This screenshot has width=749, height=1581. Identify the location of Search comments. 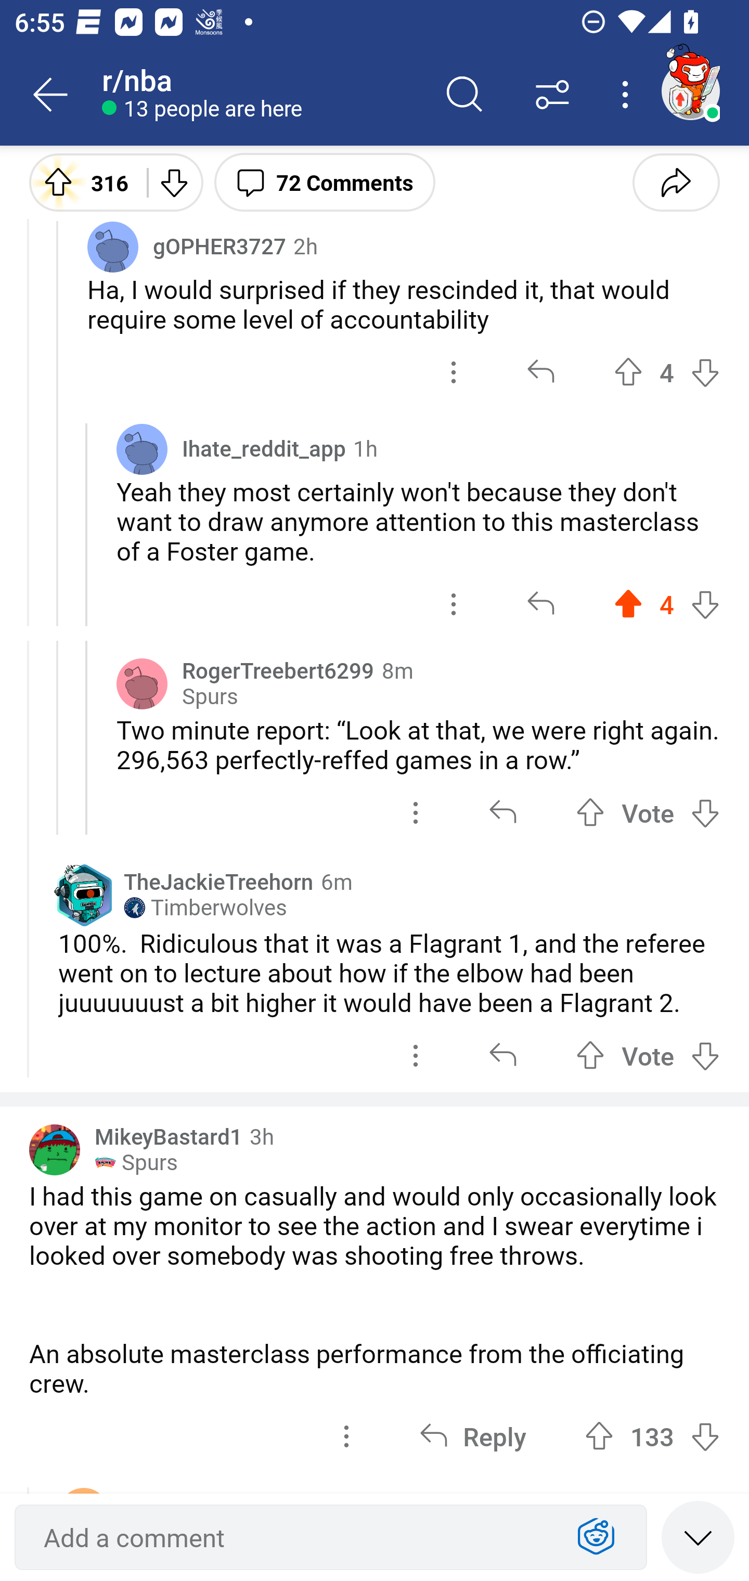
(464, 95).